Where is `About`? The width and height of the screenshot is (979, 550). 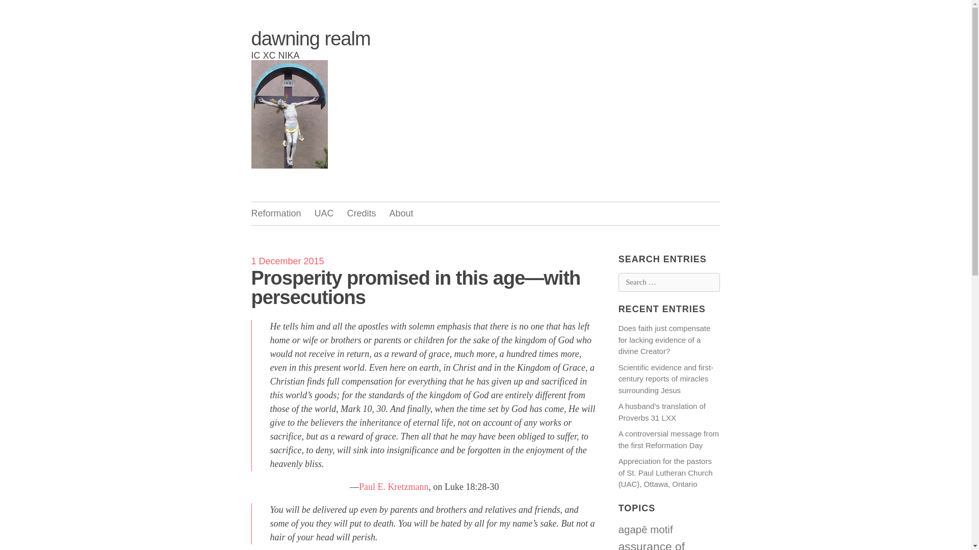 About is located at coordinates (401, 214).